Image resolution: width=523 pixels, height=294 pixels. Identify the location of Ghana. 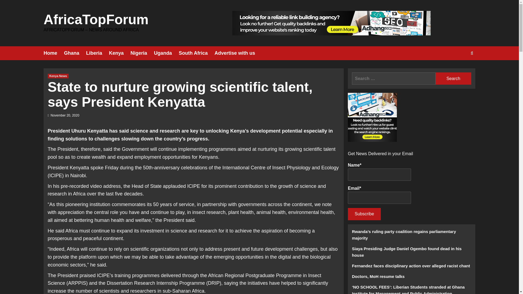
(75, 53).